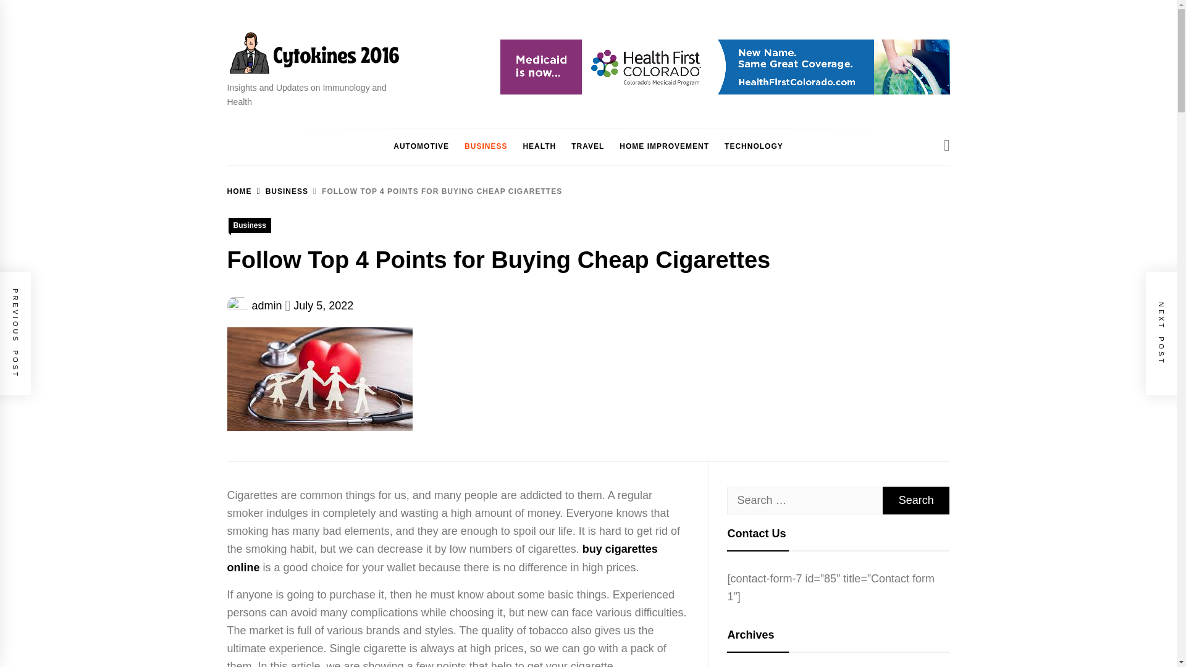 The height and width of the screenshot is (667, 1186). I want to click on Cytokines 2016, so click(304, 93).